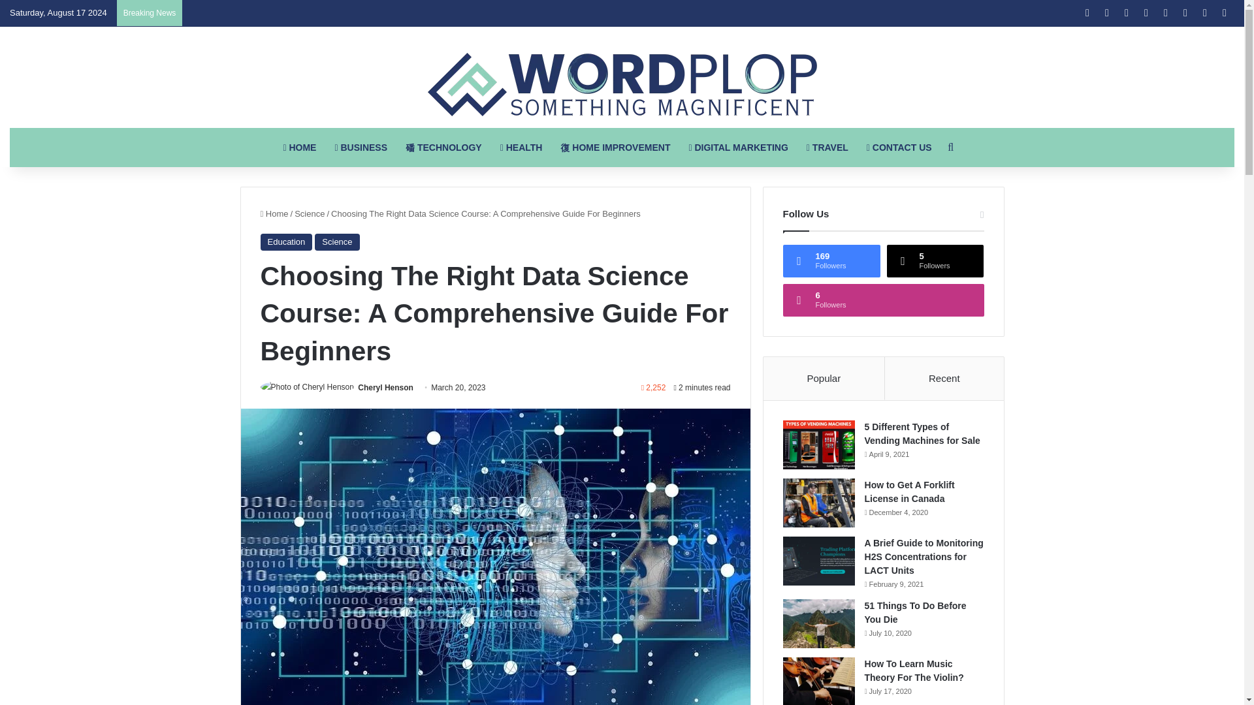 This screenshot has width=1254, height=705. Describe the element at coordinates (336, 242) in the screenshot. I see `Science` at that location.